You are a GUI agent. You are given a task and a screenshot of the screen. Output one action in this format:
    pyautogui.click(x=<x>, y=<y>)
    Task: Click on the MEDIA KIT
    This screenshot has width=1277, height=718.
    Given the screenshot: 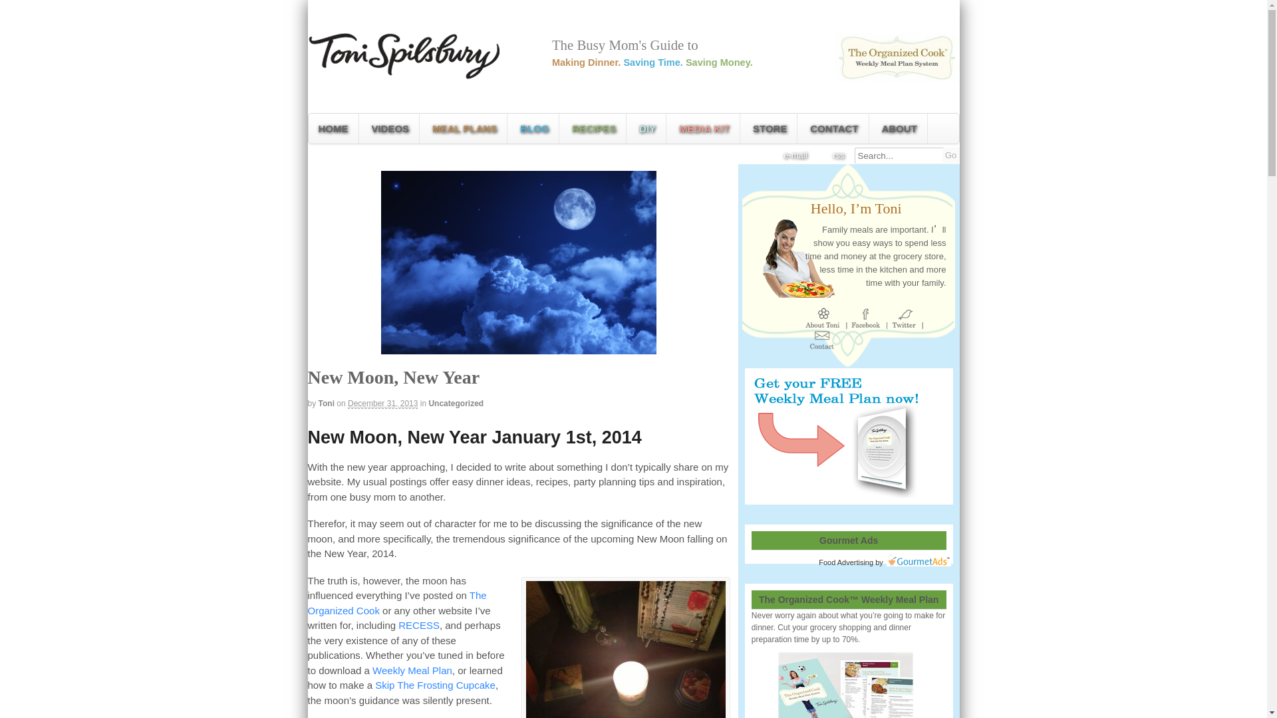 What is the action you would take?
    pyautogui.click(x=704, y=128)
    